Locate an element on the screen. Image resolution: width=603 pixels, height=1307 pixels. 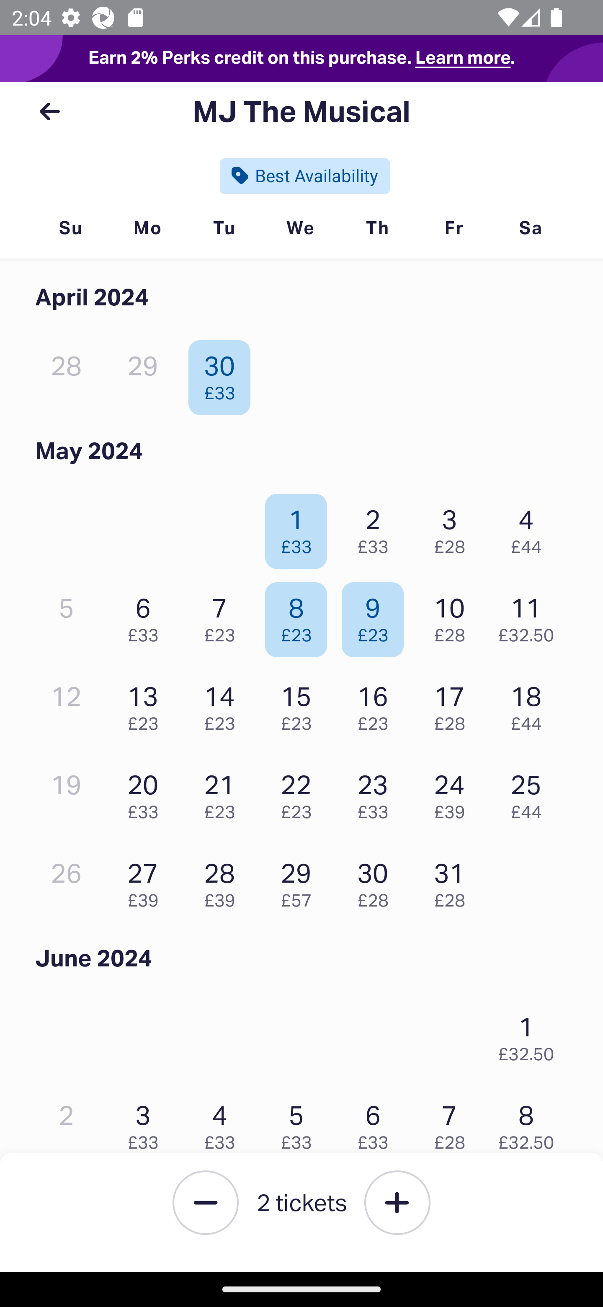
27 £39 is located at coordinates (147, 881).